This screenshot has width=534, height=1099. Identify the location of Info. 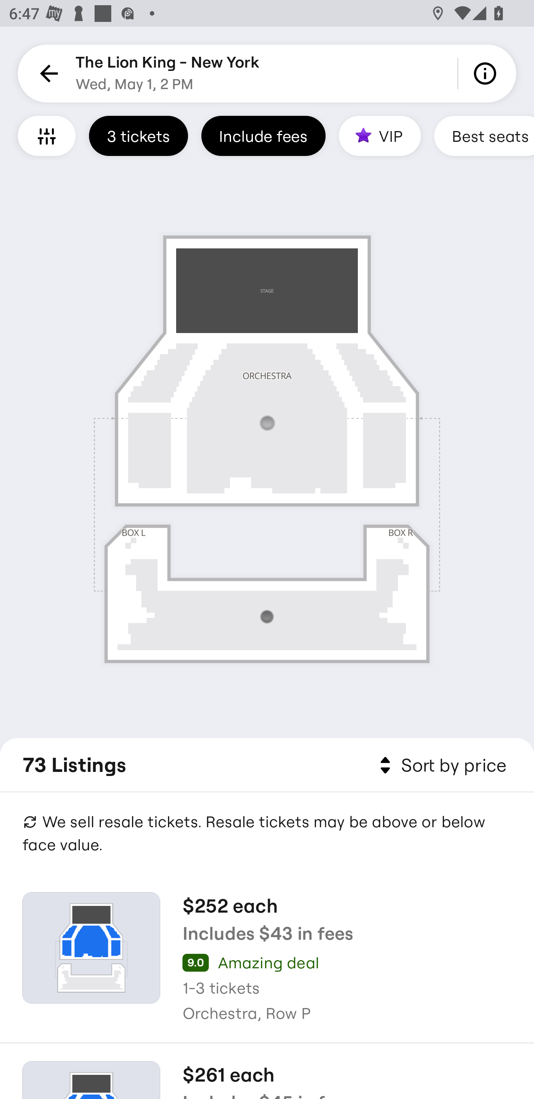
(487, 74).